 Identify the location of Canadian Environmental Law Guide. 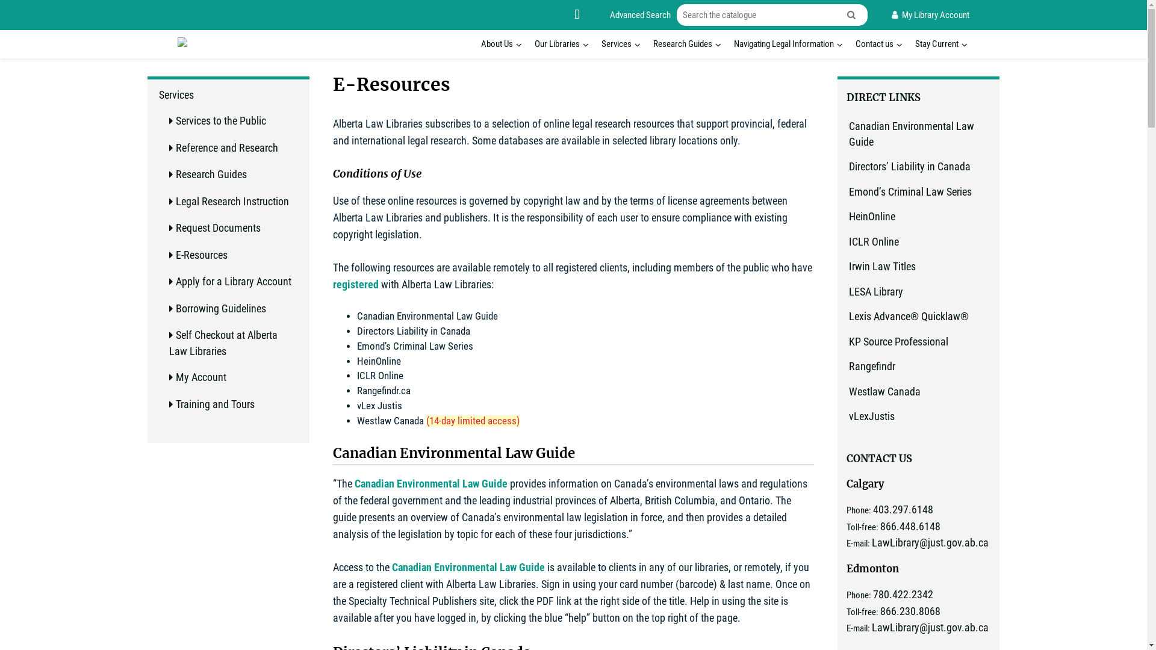
(912, 135).